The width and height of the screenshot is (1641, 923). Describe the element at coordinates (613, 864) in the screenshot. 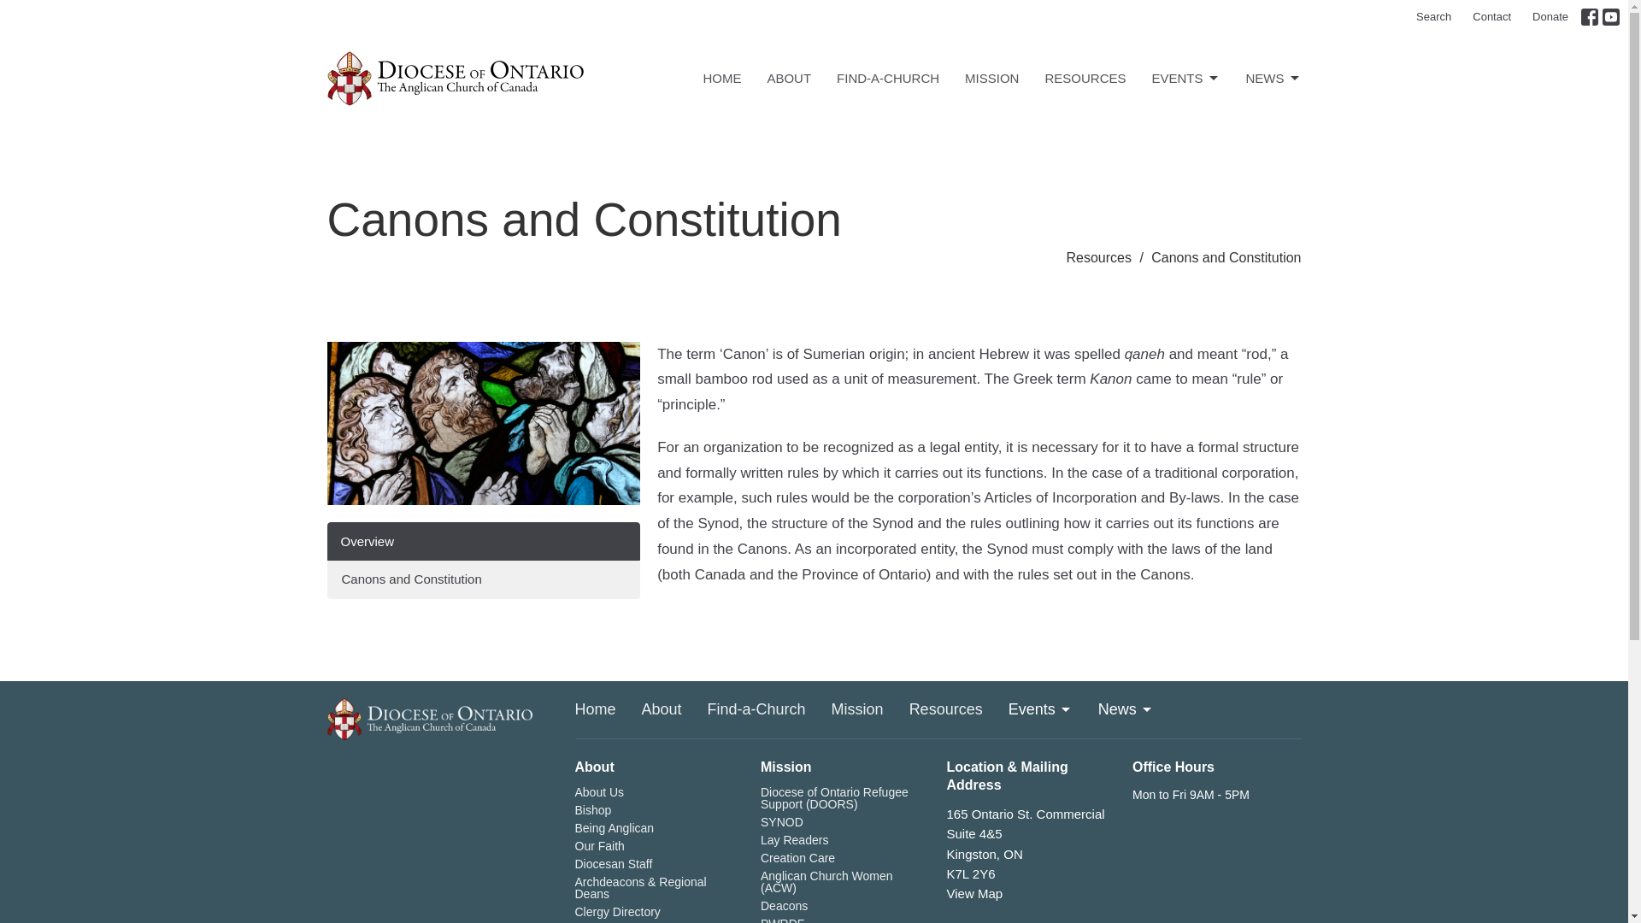

I see `Diocesan Staff` at that location.